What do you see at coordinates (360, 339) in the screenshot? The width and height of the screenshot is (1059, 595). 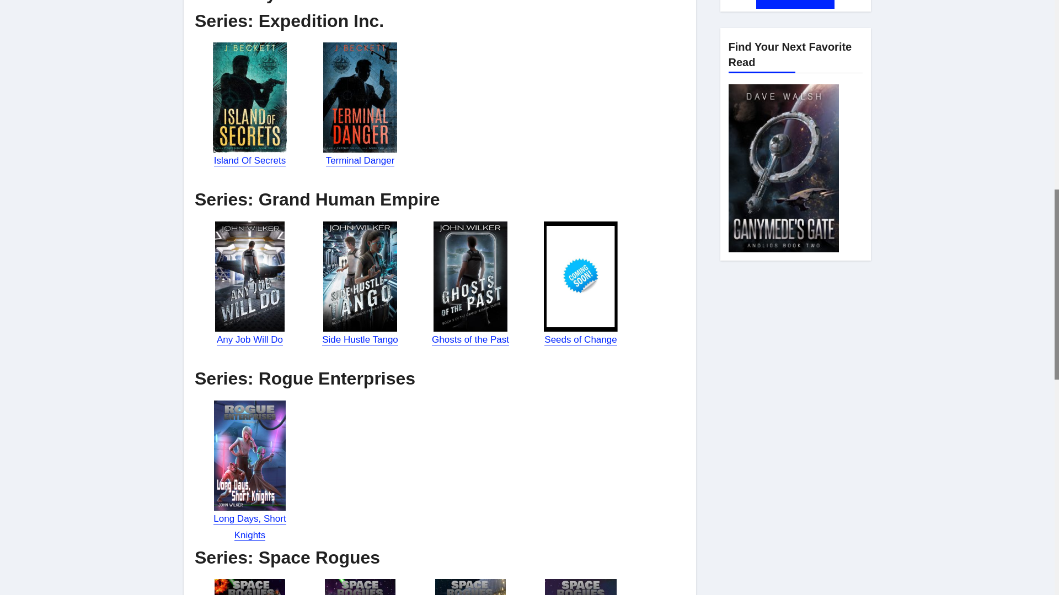 I see `Side Hustle Tango` at bounding box center [360, 339].